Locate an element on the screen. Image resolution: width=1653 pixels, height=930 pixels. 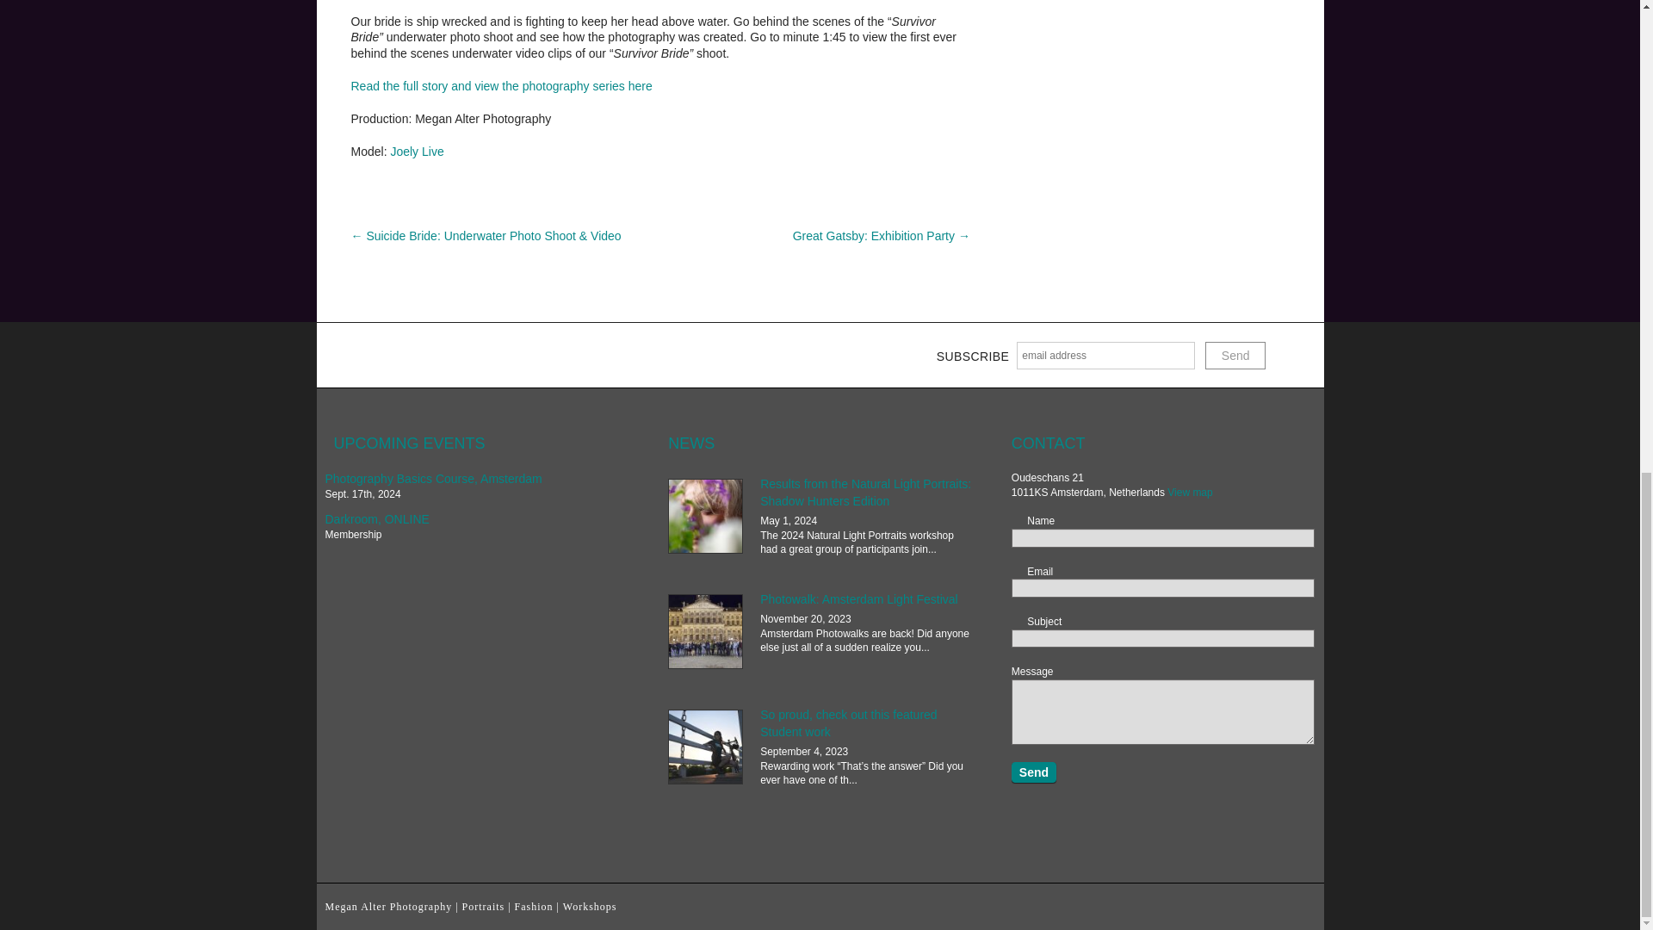
Photography Basics Course, Amsterdam is located at coordinates (434, 478).